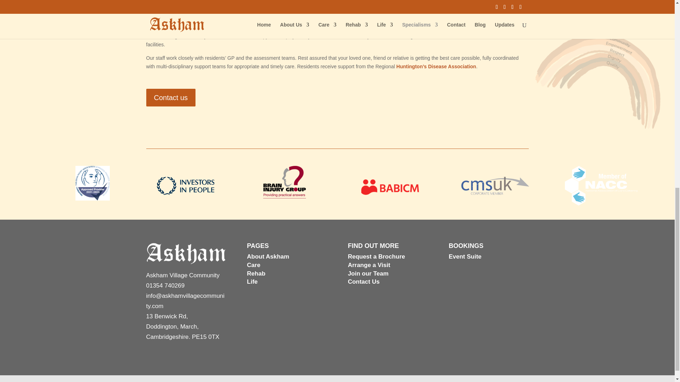  Describe the element at coordinates (390, 187) in the screenshot. I see `BABICM` at that location.